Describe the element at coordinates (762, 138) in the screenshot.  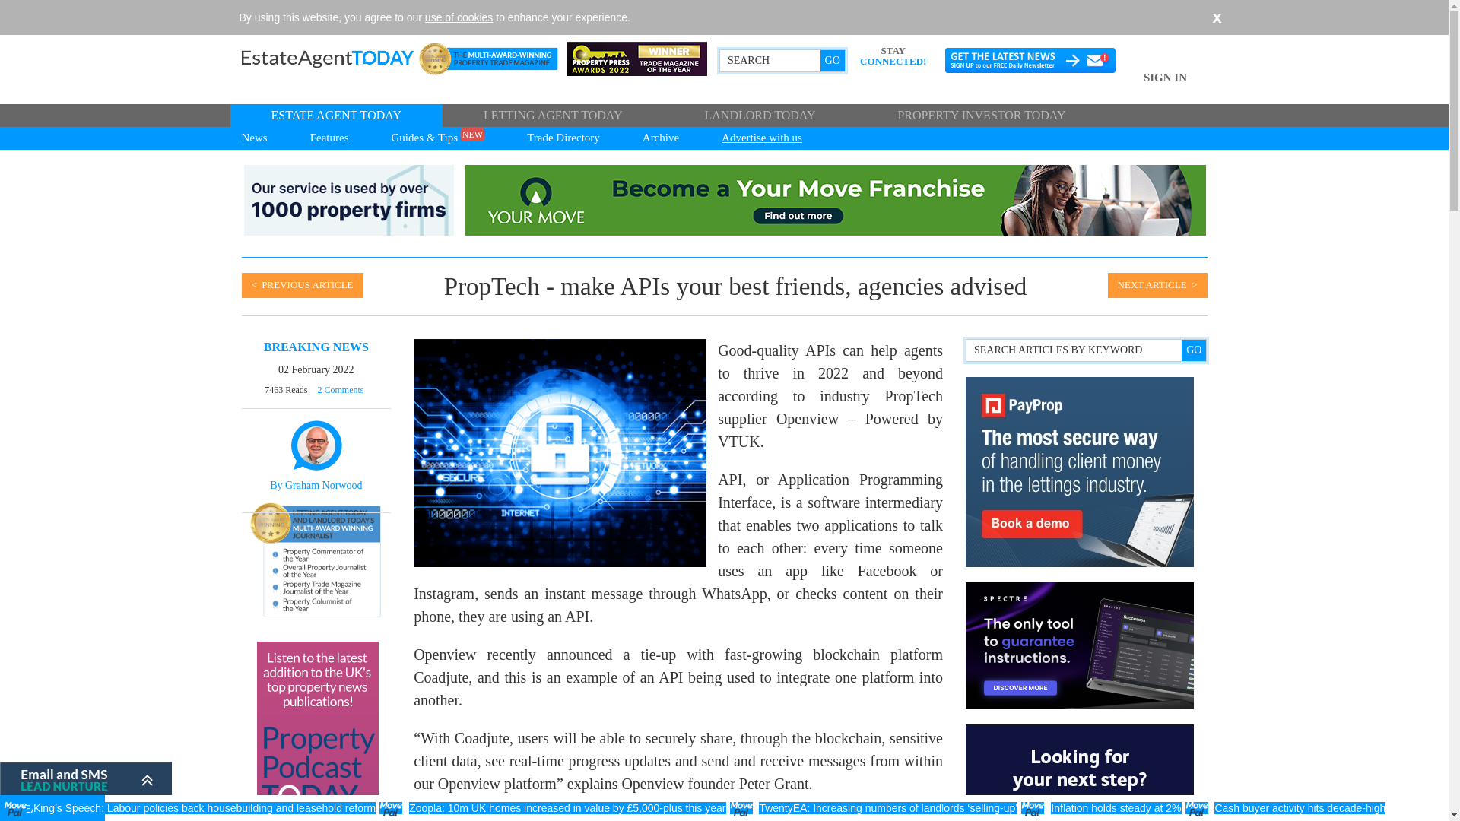
I see `Advertise with us` at that location.